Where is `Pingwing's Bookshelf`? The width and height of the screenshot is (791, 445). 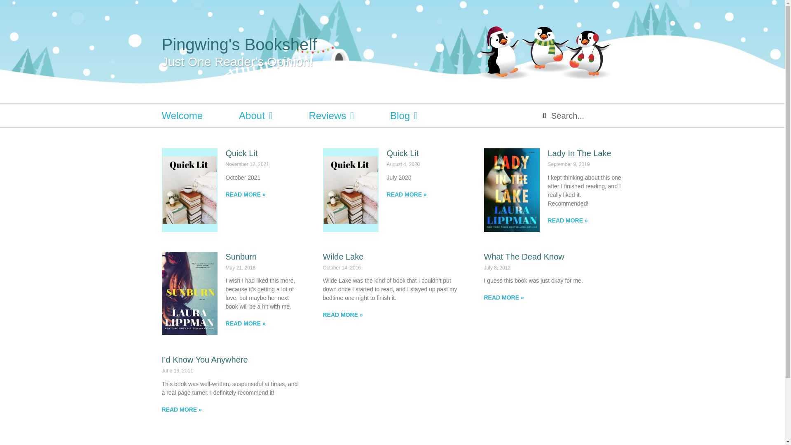 Pingwing's Bookshelf is located at coordinates (239, 44).